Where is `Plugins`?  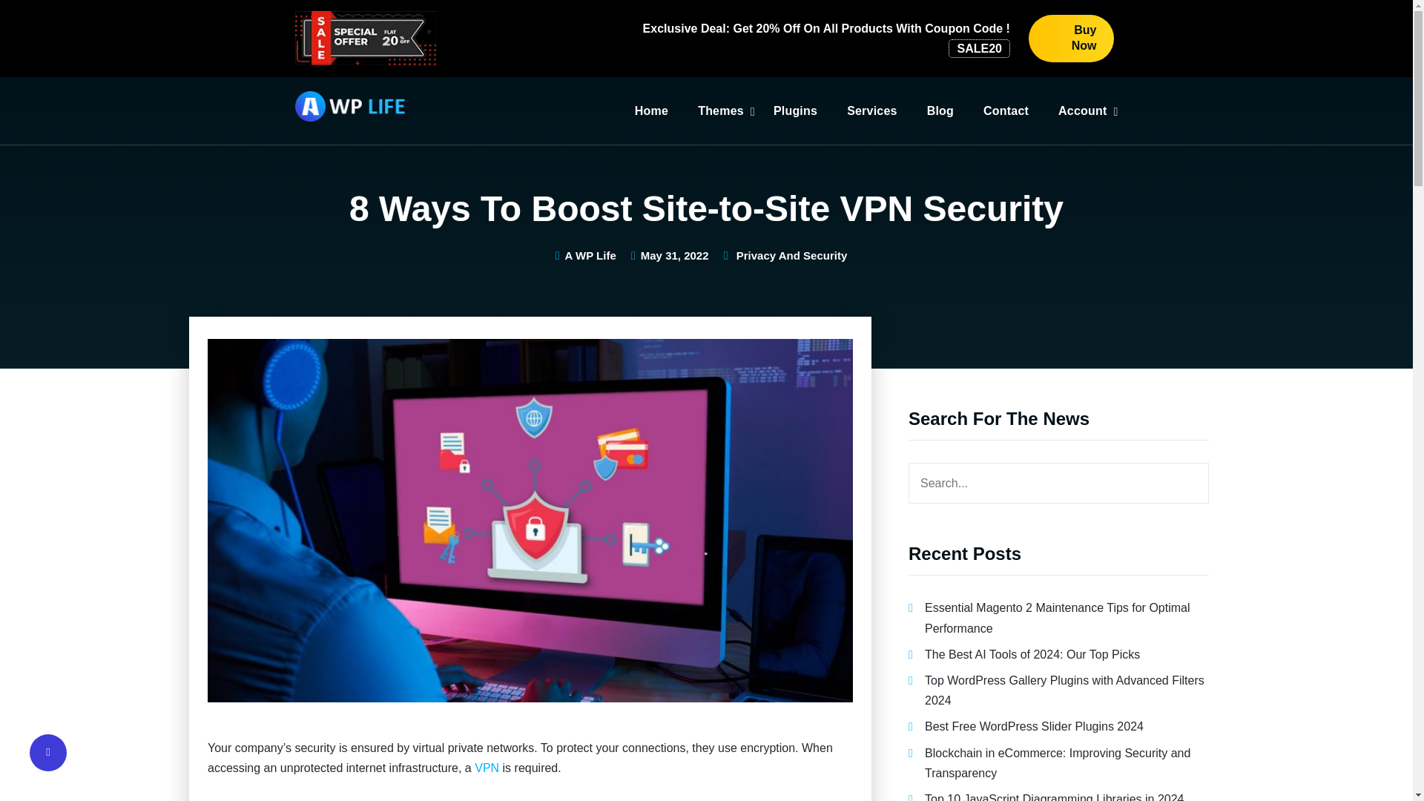 Plugins is located at coordinates (795, 111).